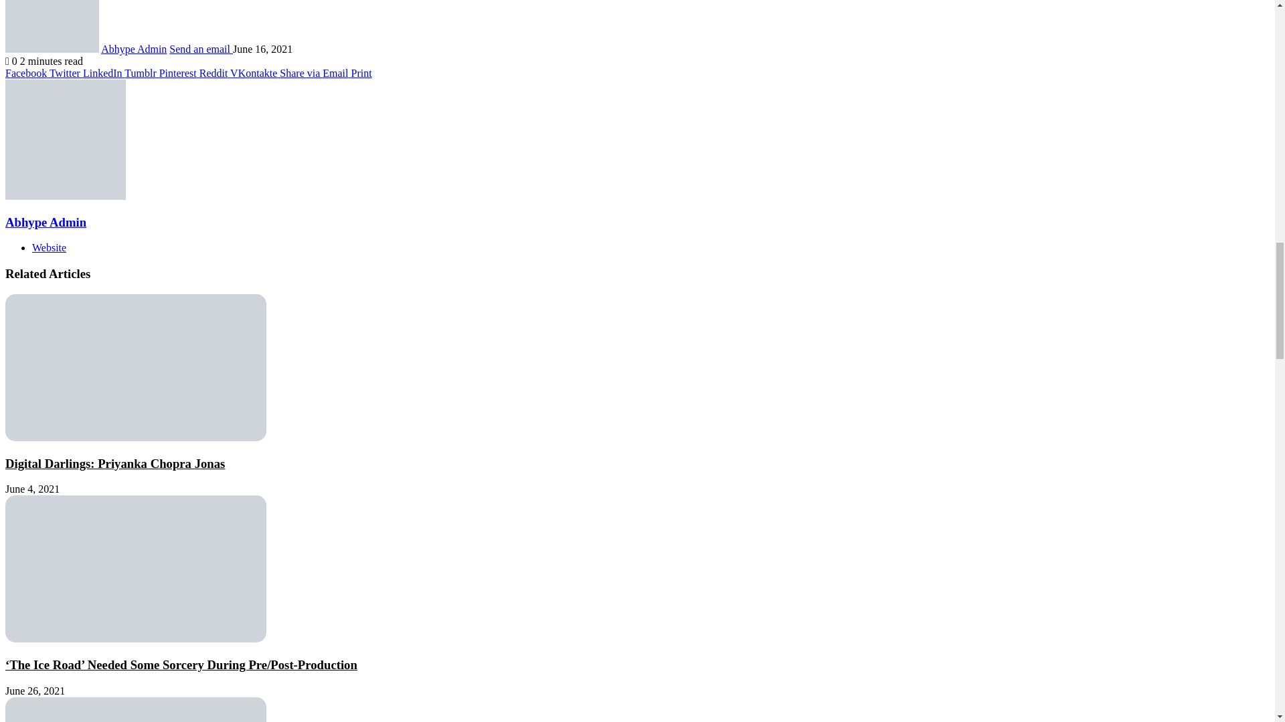 The width and height of the screenshot is (1285, 722). I want to click on Abhype Admin, so click(134, 49).